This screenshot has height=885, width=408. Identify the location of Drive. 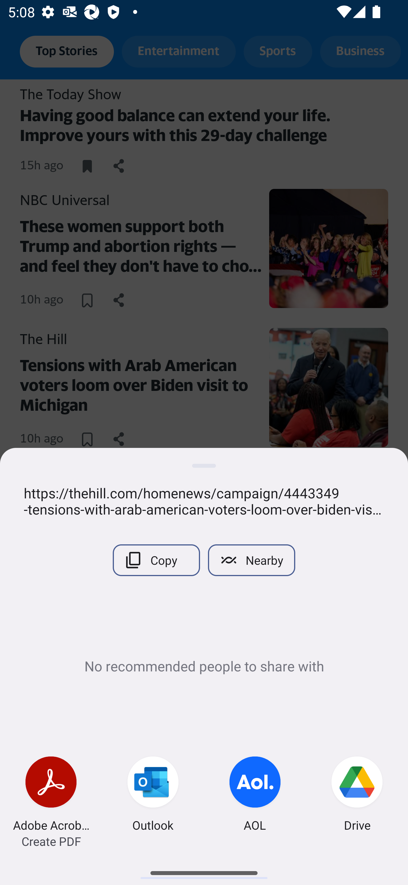
(357, 795).